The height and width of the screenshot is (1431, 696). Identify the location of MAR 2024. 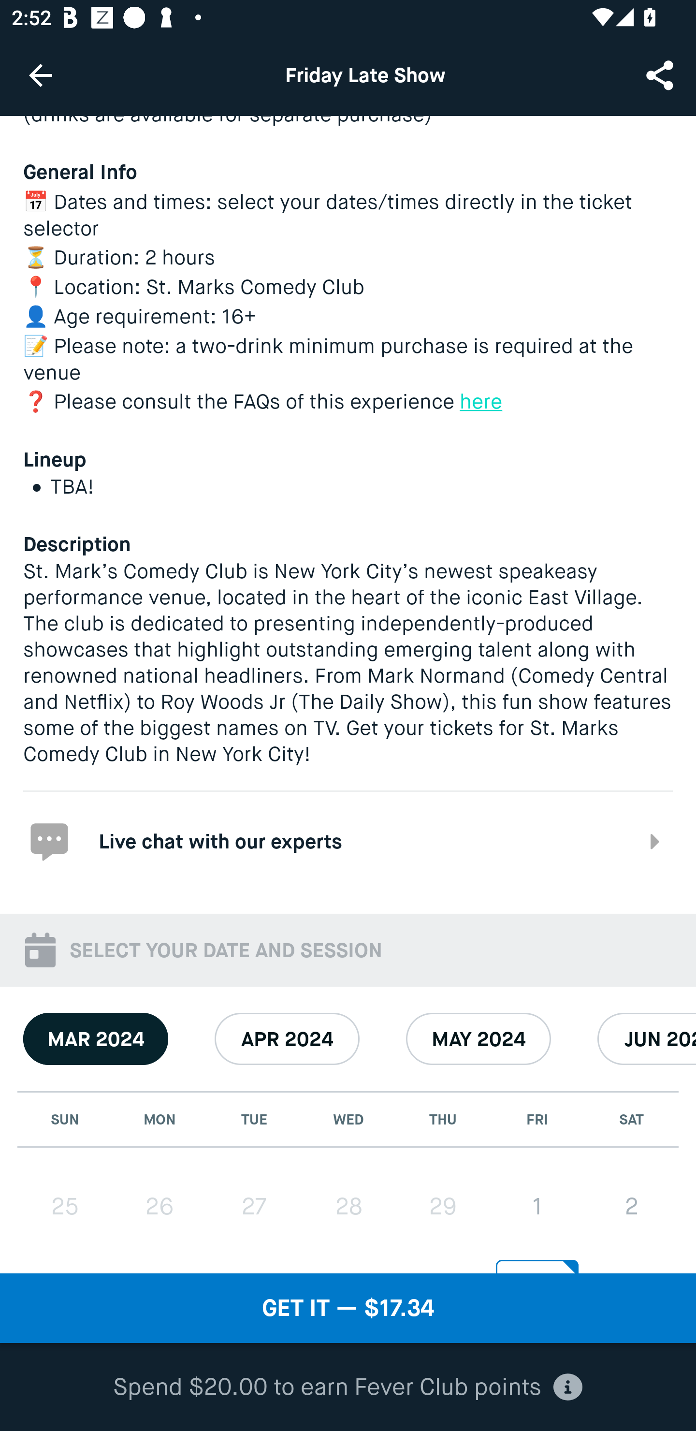
(96, 1038).